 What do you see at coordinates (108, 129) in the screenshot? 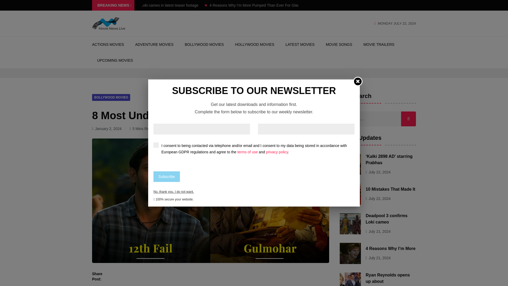
I see `January 2, 2024` at bounding box center [108, 129].